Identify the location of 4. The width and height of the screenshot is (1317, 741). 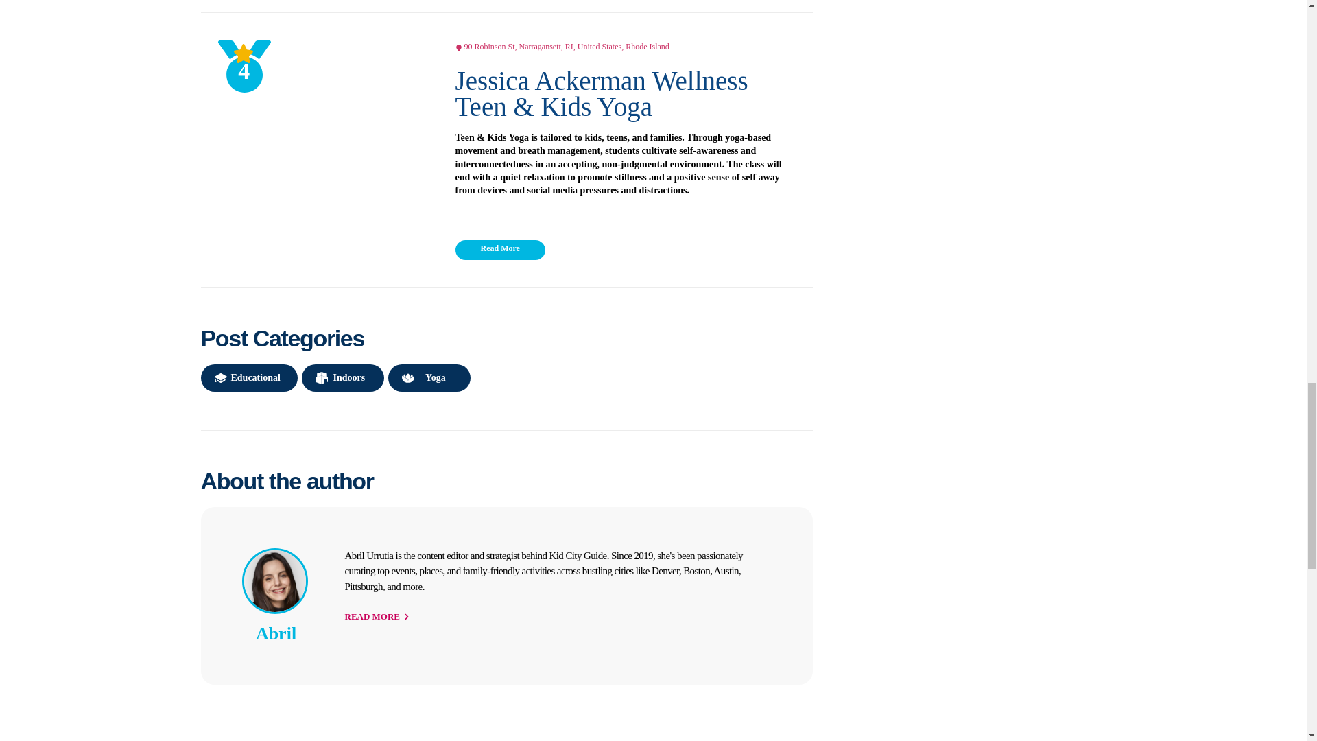
(316, 150).